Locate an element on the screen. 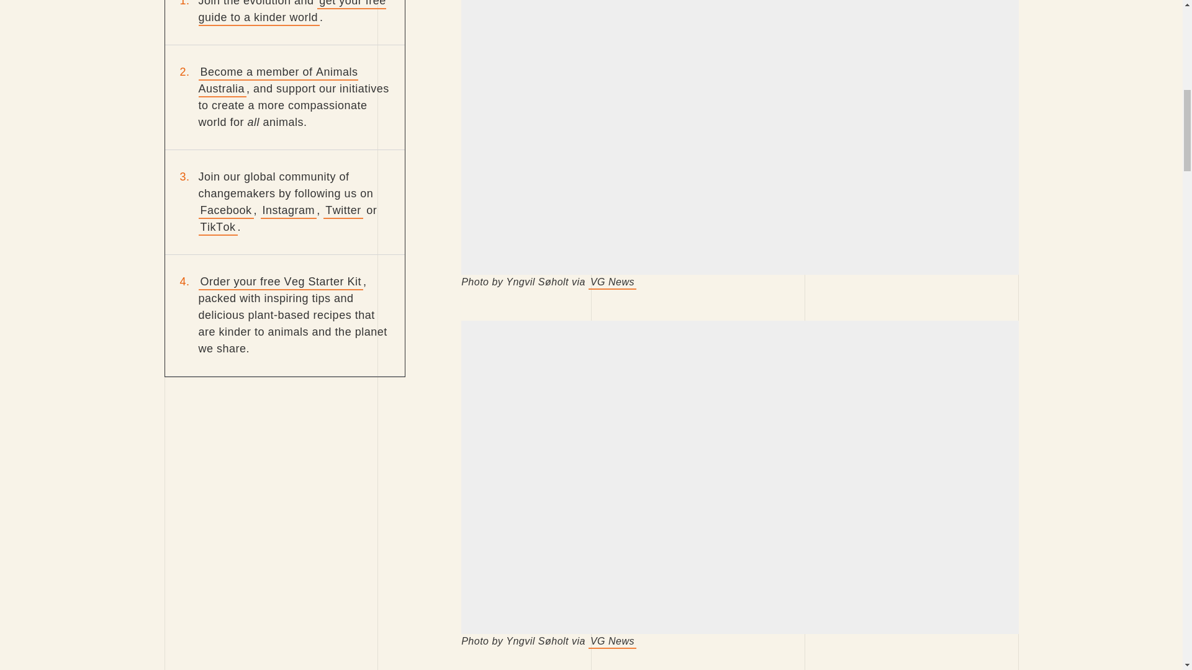 This screenshot has width=1192, height=670. VG News is located at coordinates (612, 282).